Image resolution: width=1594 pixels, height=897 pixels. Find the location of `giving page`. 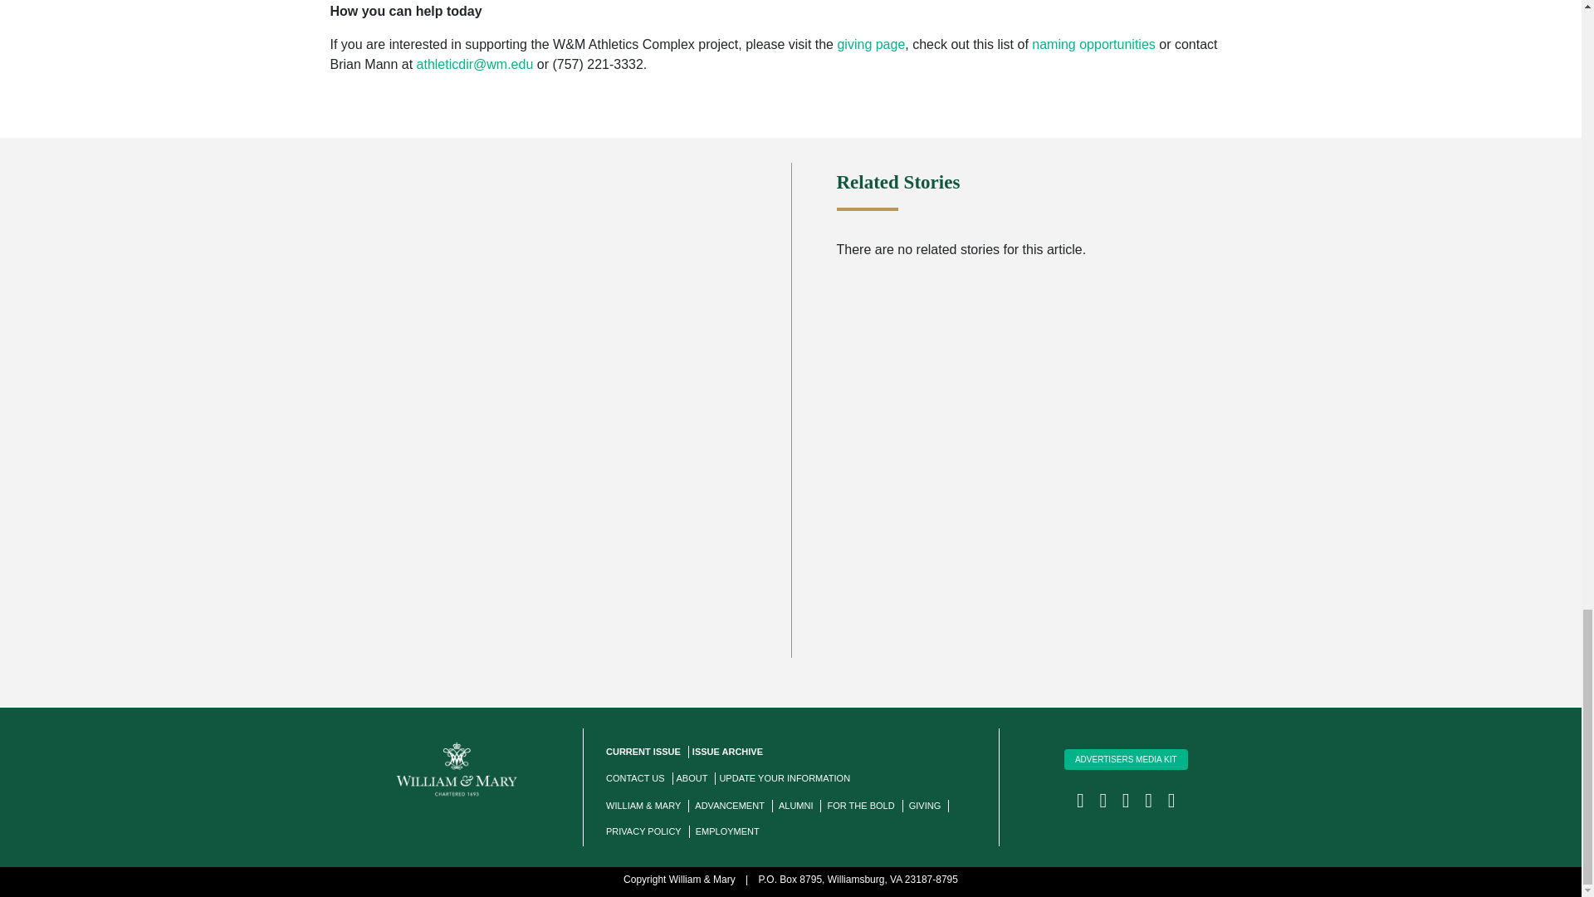

giving page is located at coordinates (871, 44).